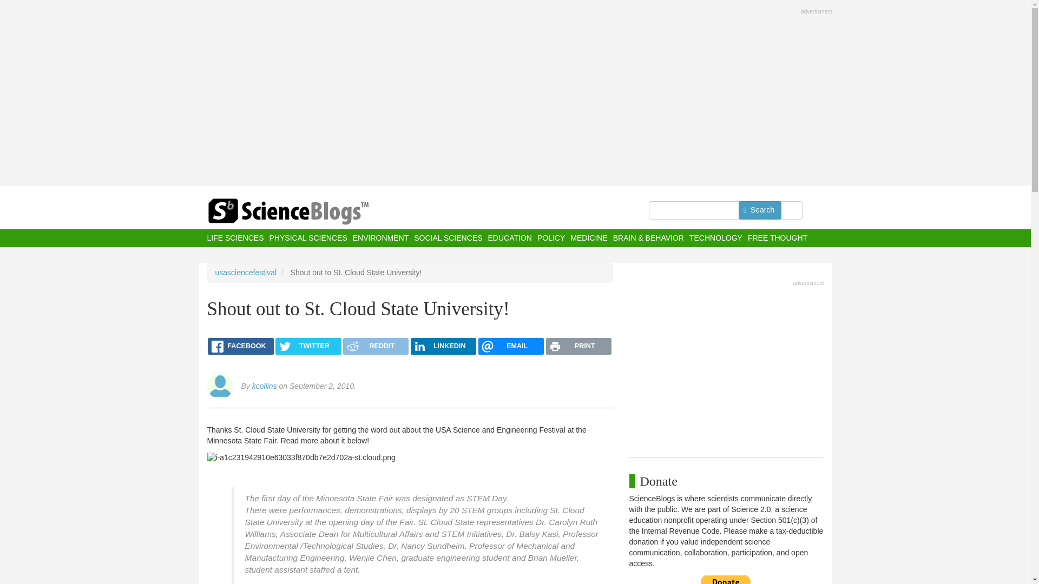 The image size is (1039, 584). I want to click on LIFE SCIENCES, so click(235, 238).